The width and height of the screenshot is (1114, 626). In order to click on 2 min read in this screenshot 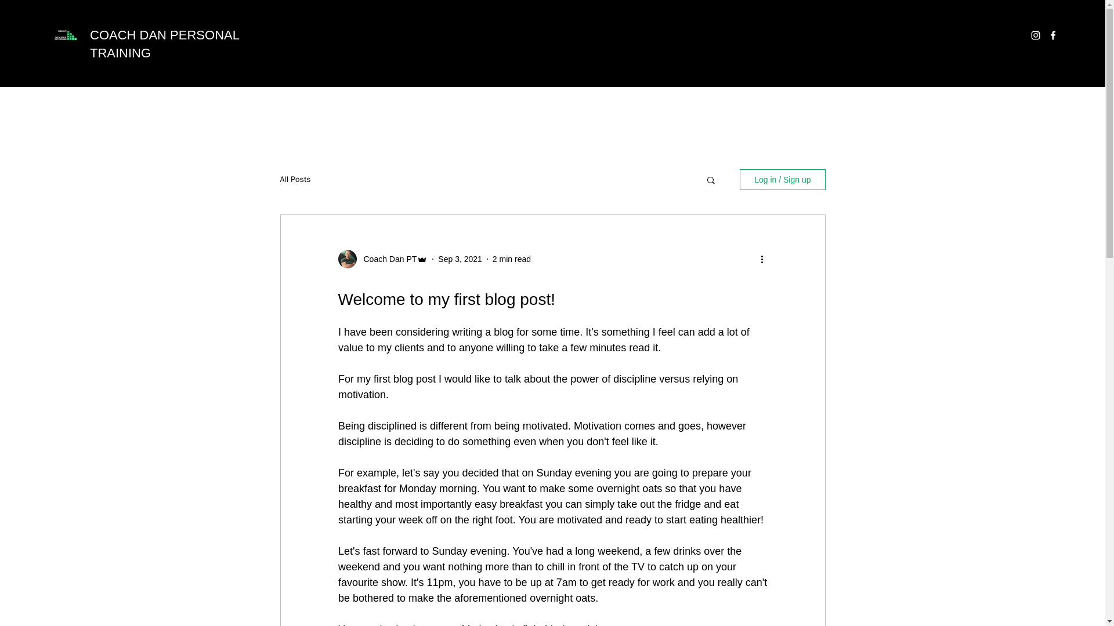, I will do `click(512, 259)`.